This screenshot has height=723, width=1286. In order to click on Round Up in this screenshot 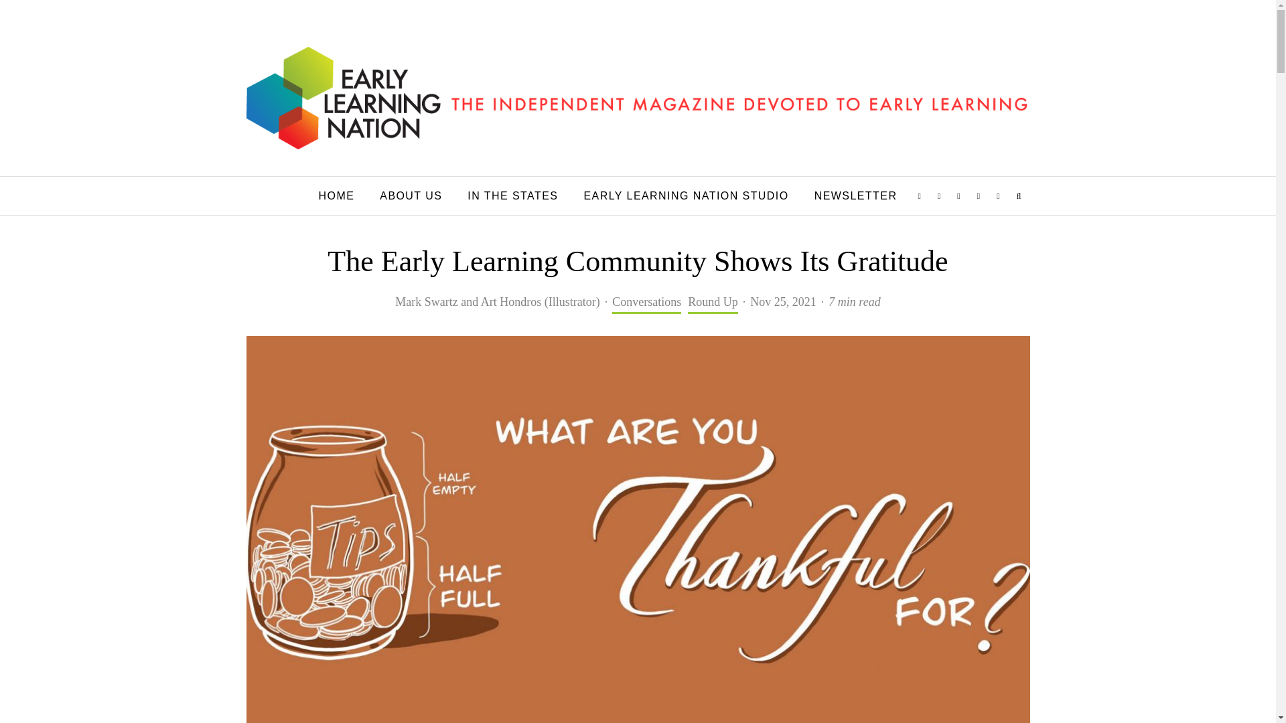, I will do `click(713, 303)`.